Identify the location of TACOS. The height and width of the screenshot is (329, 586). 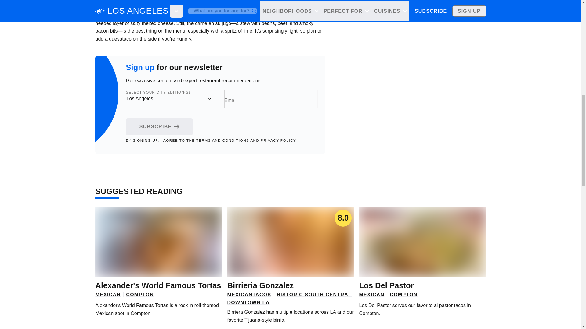
(262, 295).